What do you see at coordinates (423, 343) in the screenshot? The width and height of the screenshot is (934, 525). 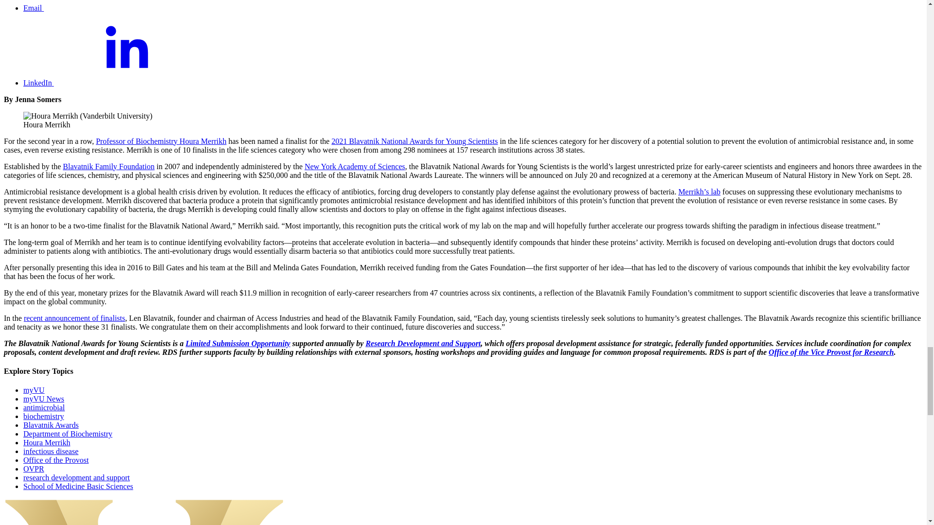 I see `Research Development and Support` at bounding box center [423, 343].